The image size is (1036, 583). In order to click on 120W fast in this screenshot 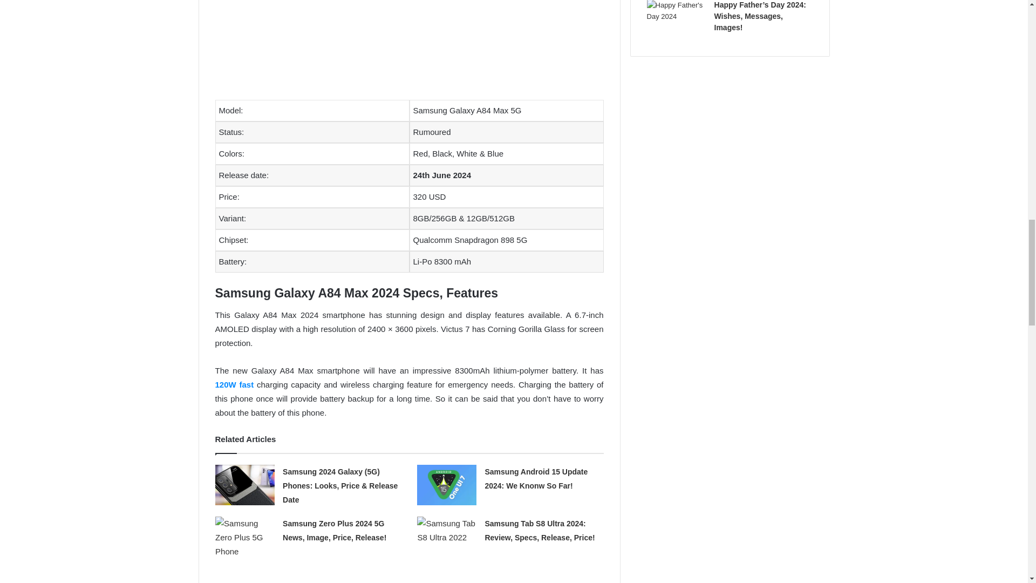, I will do `click(234, 384)`.